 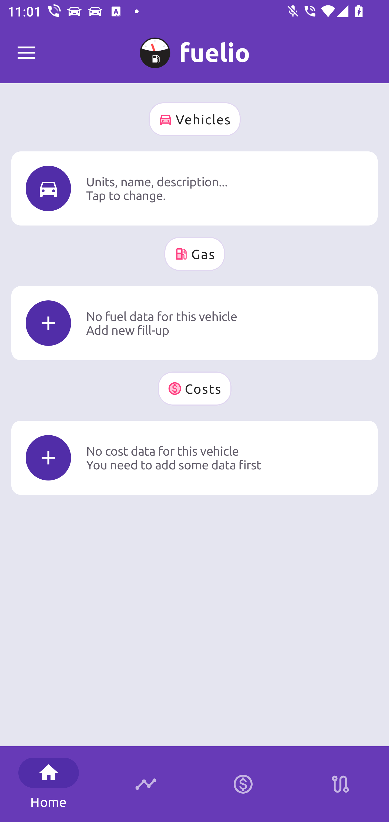 What do you see at coordinates (194, 119) in the screenshot?
I see `Vehicles` at bounding box center [194, 119].